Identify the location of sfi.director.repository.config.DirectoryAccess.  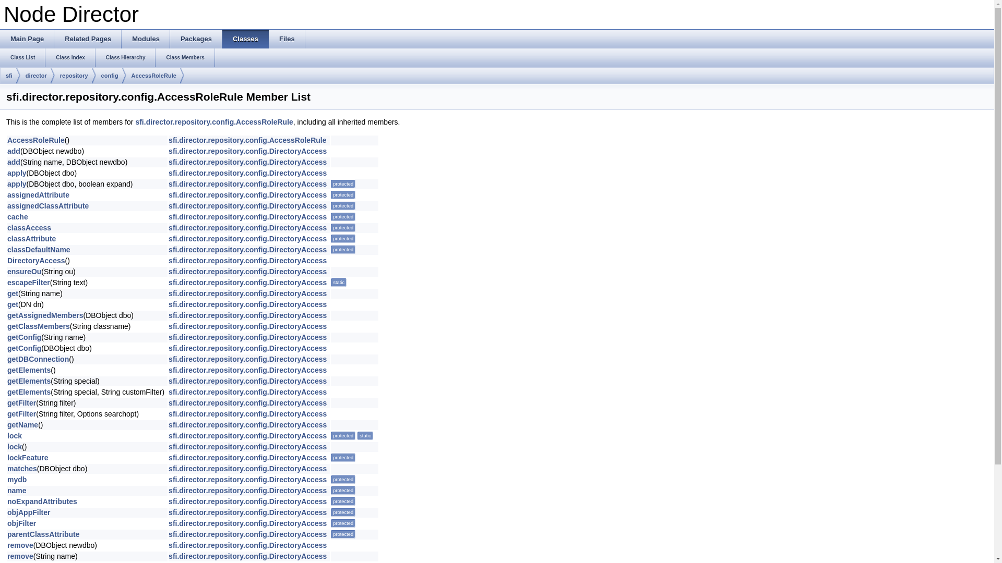
(247, 272).